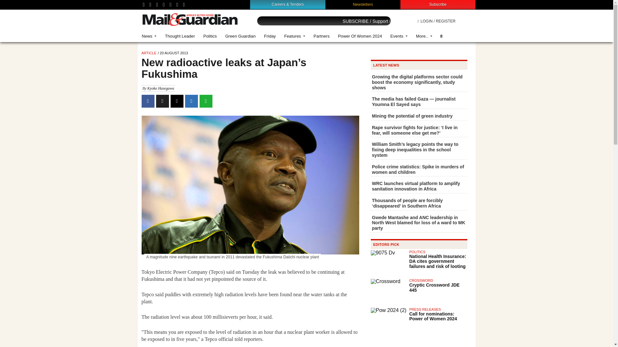  Describe the element at coordinates (295, 36) in the screenshot. I see `Features` at that location.